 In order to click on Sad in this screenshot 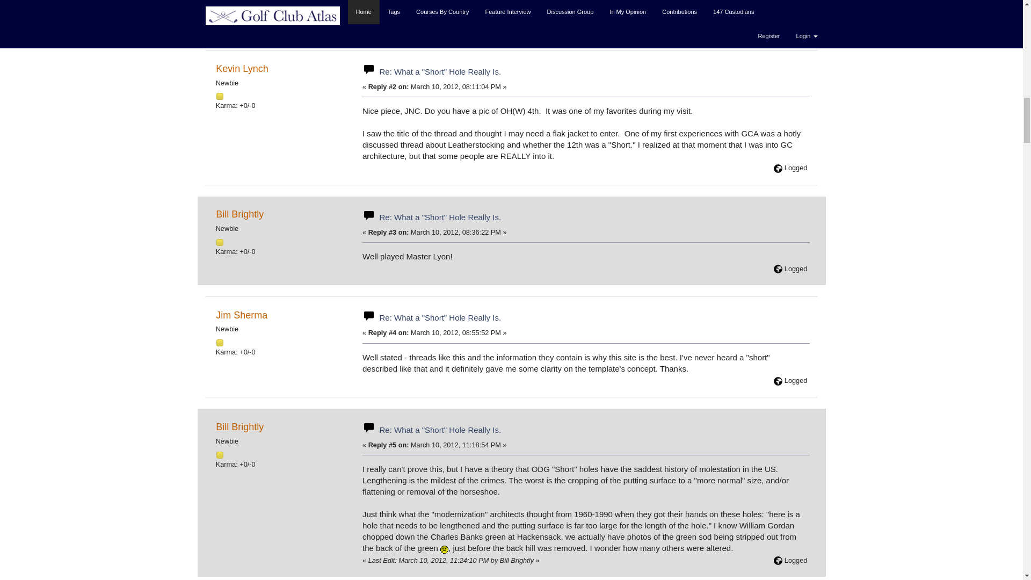, I will do `click(444, 550)`.